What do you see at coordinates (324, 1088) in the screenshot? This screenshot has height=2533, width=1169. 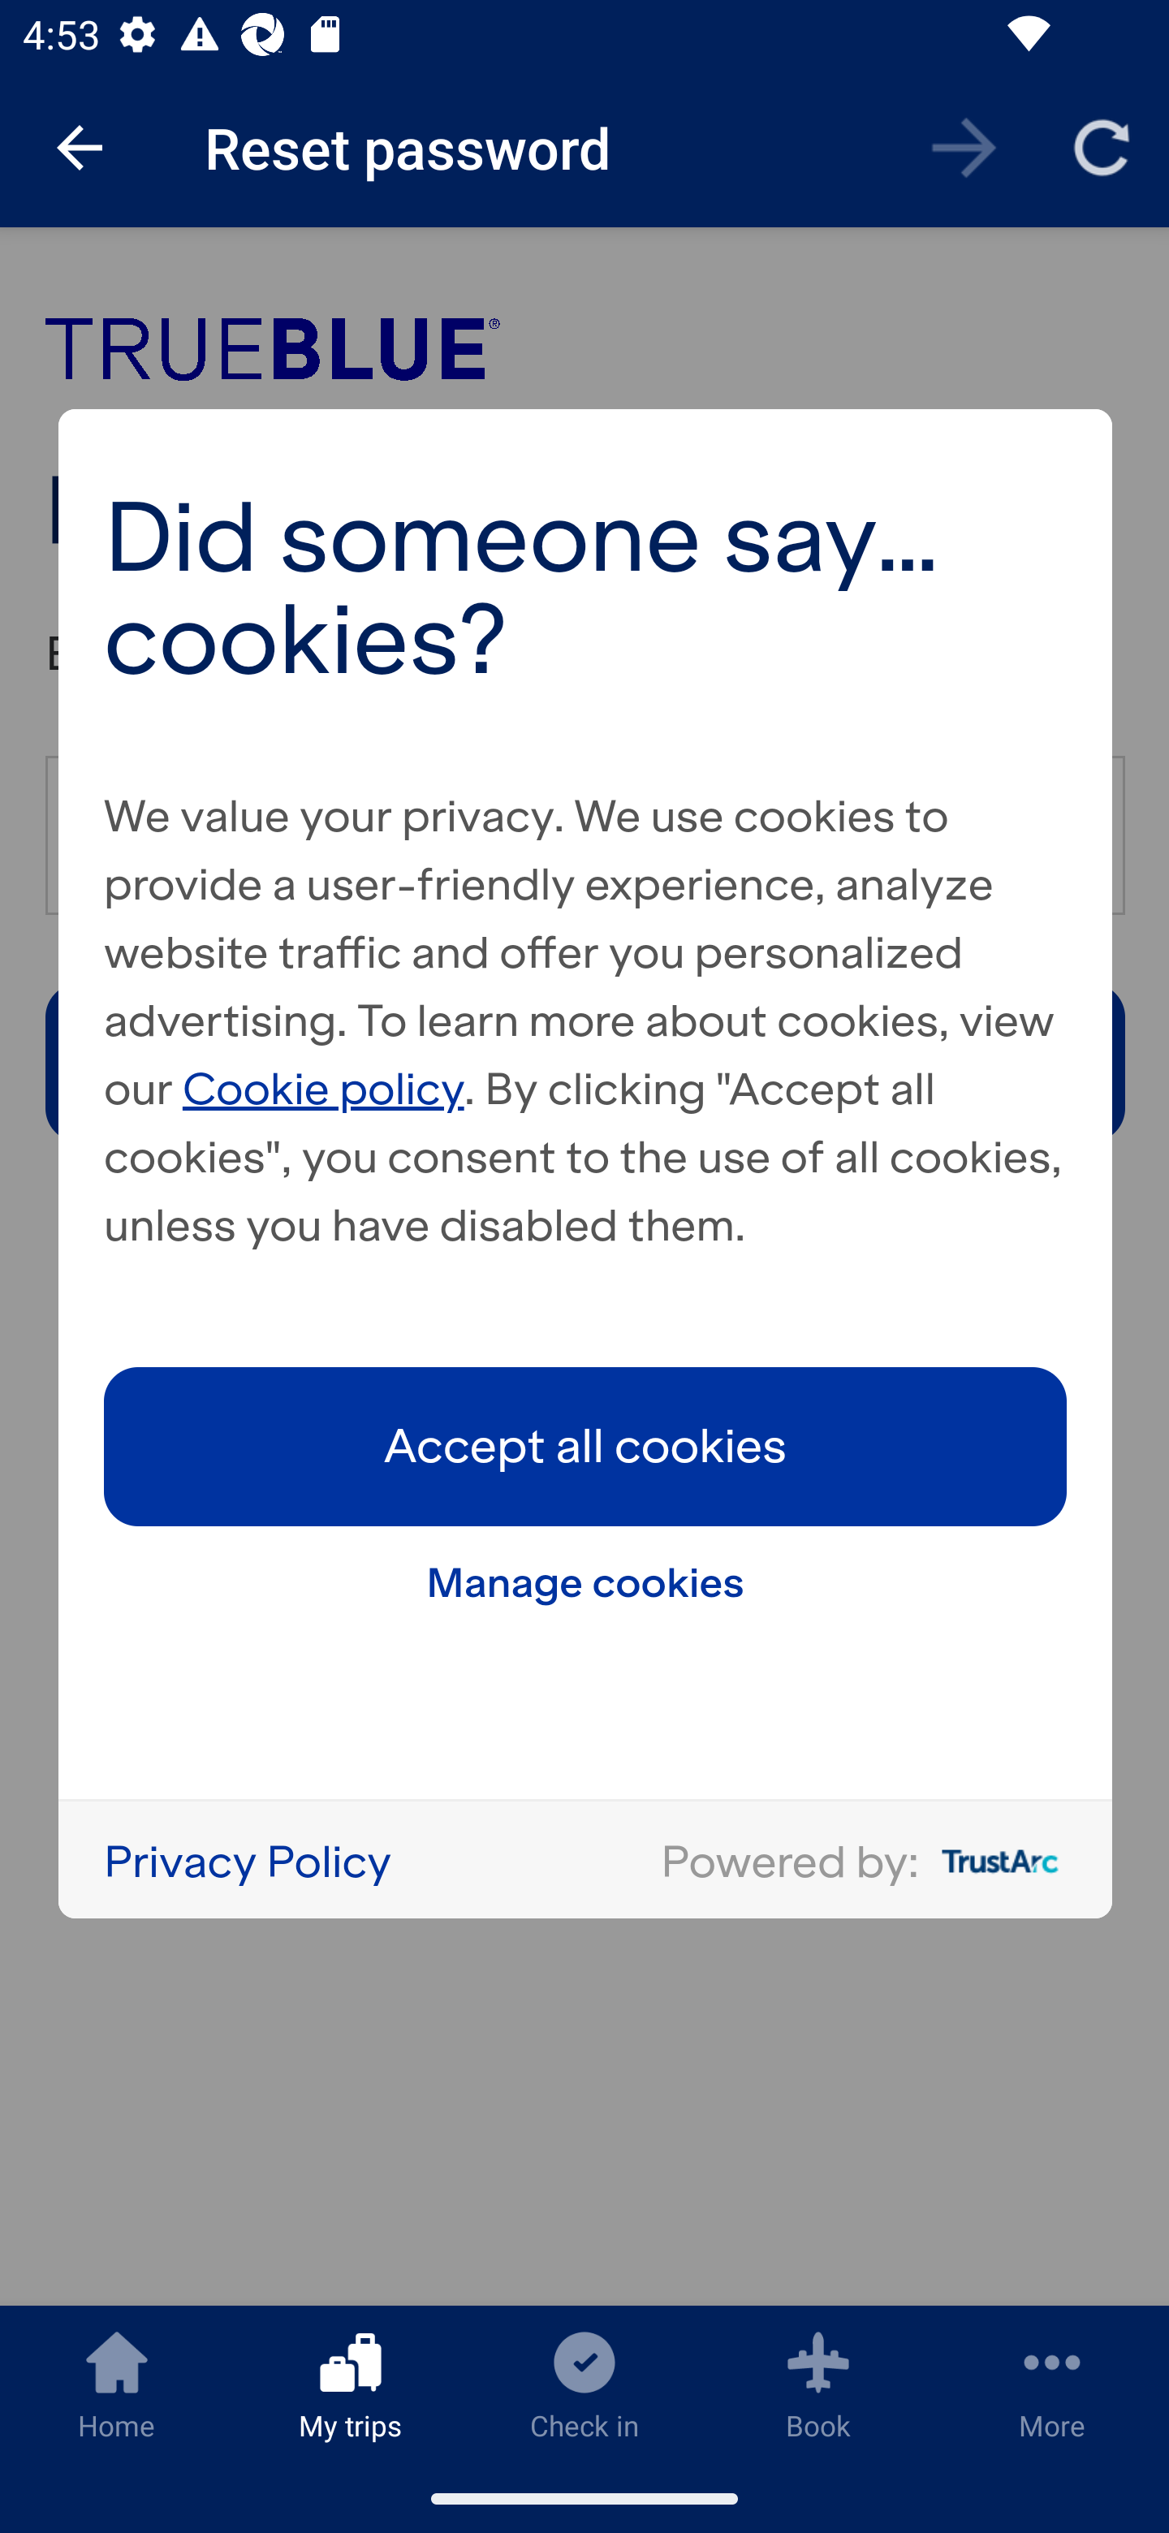 I see `Cookie policy` at bounding box center [324, 1088].